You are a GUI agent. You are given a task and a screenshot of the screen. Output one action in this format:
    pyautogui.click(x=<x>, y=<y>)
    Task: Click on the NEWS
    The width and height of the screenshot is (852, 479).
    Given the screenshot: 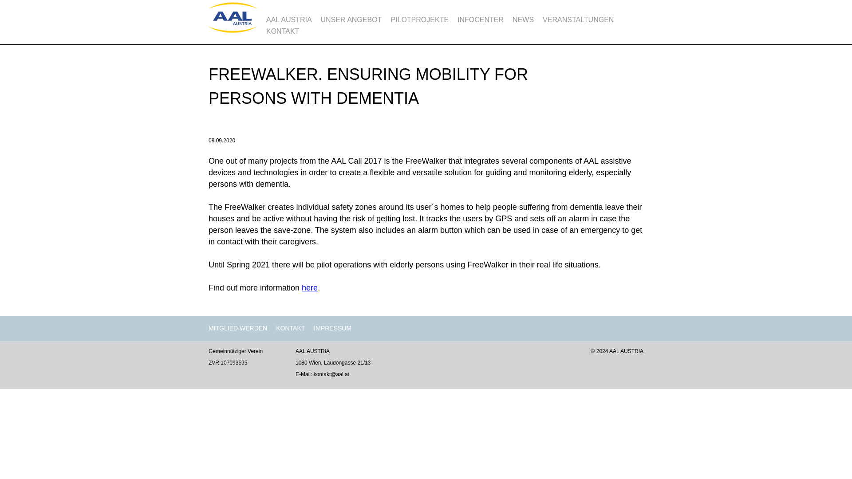 What is the action you would take?
    pyautogui.click(x=523, y=20)
    